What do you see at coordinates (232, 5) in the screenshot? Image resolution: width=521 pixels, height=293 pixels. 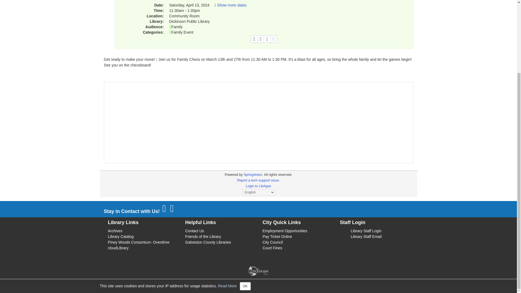 I see `Show more dates` at bounding box center [232, 5].